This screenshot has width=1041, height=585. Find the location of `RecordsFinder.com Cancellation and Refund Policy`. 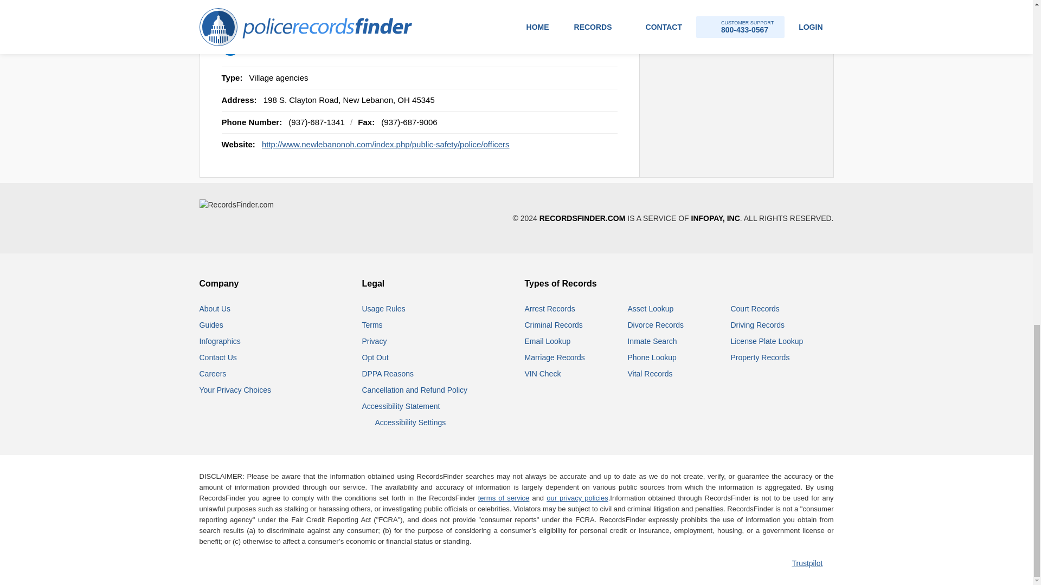

RecordsFinder.com Cancellation and Refund Policy is located at coordinates (415, 389).